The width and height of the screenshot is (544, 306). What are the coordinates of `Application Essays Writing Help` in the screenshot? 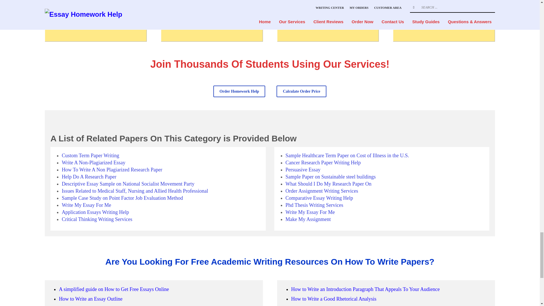 It's located at (95, 212).